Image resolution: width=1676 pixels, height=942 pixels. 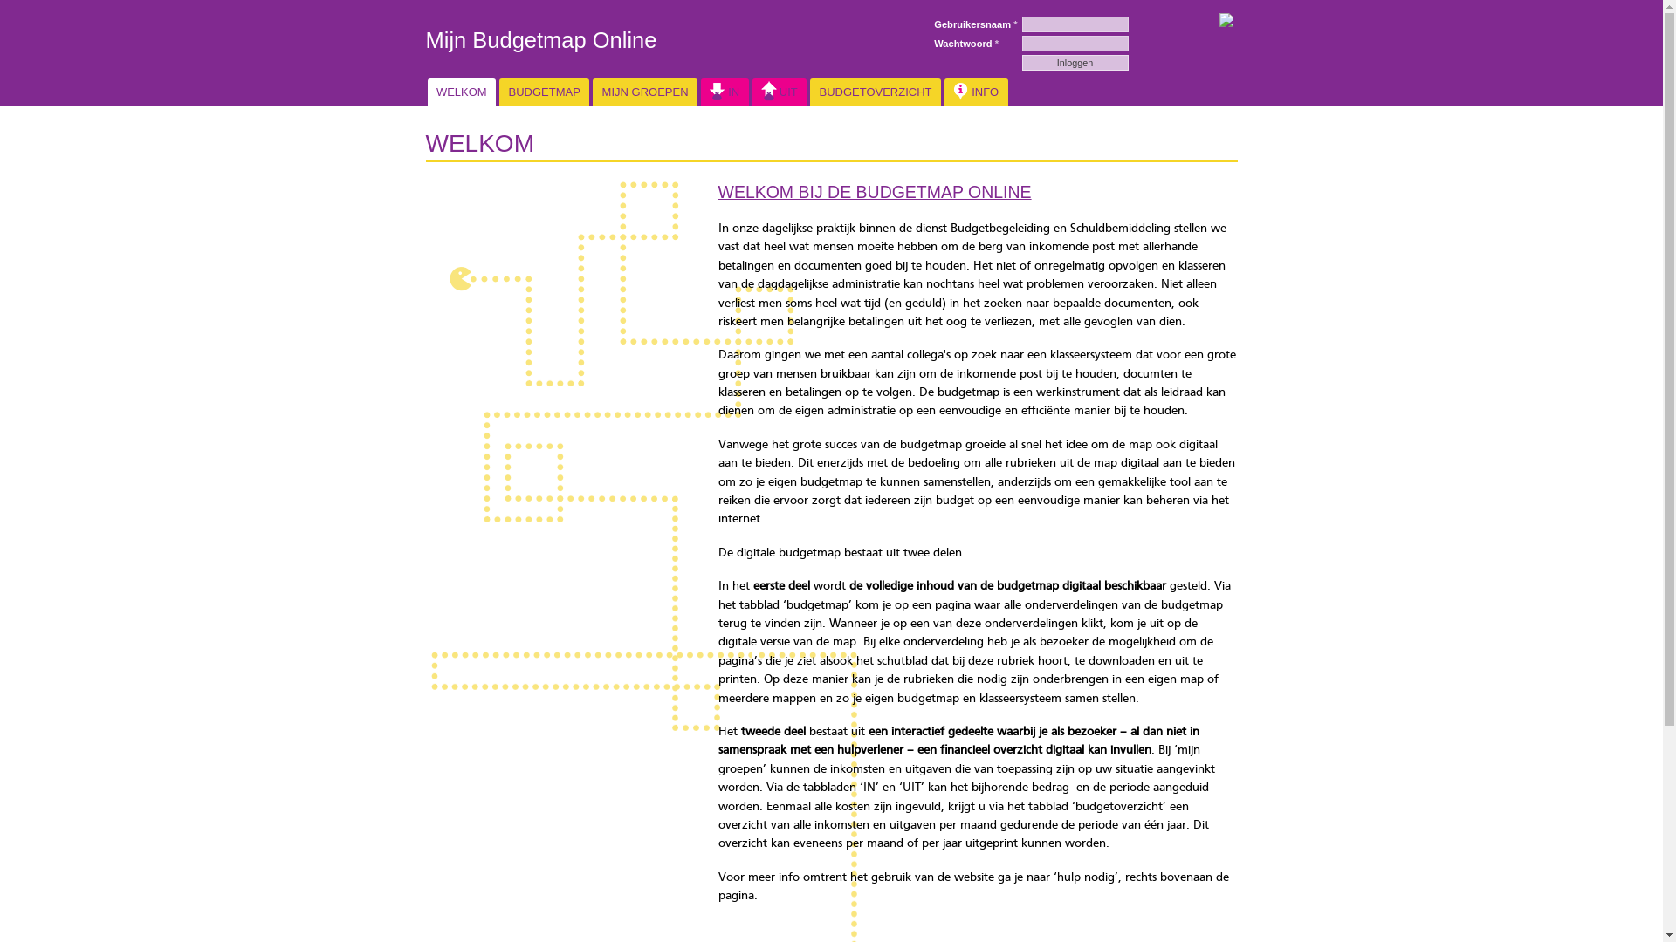 I want to click on IN, so click(x=725, y=92).